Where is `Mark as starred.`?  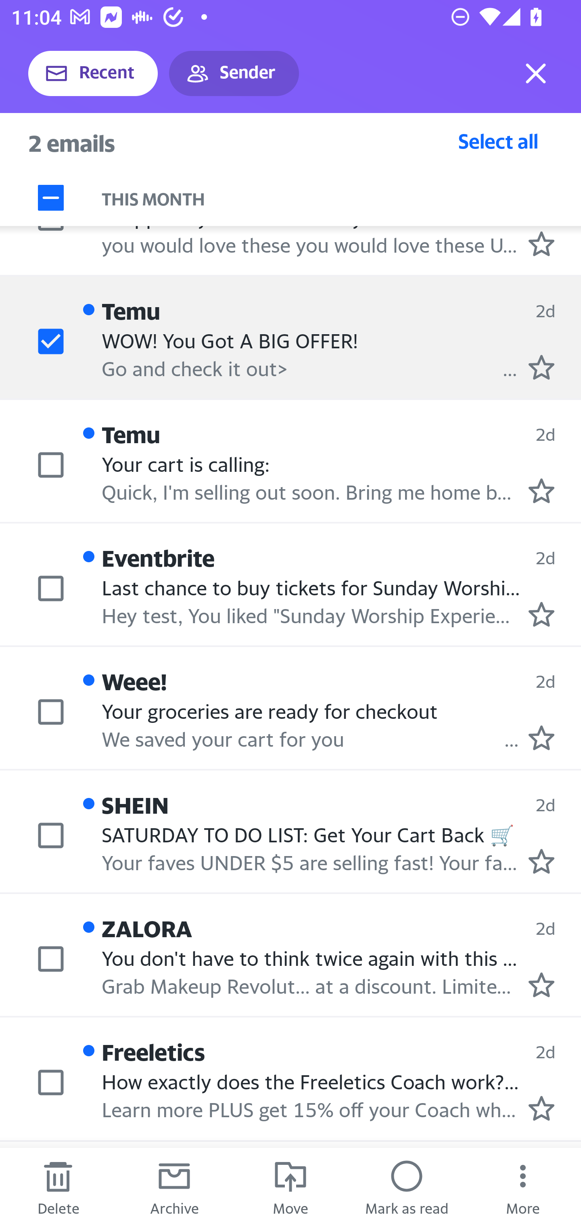
Mark as starred. is located at coordinates (541, 984).